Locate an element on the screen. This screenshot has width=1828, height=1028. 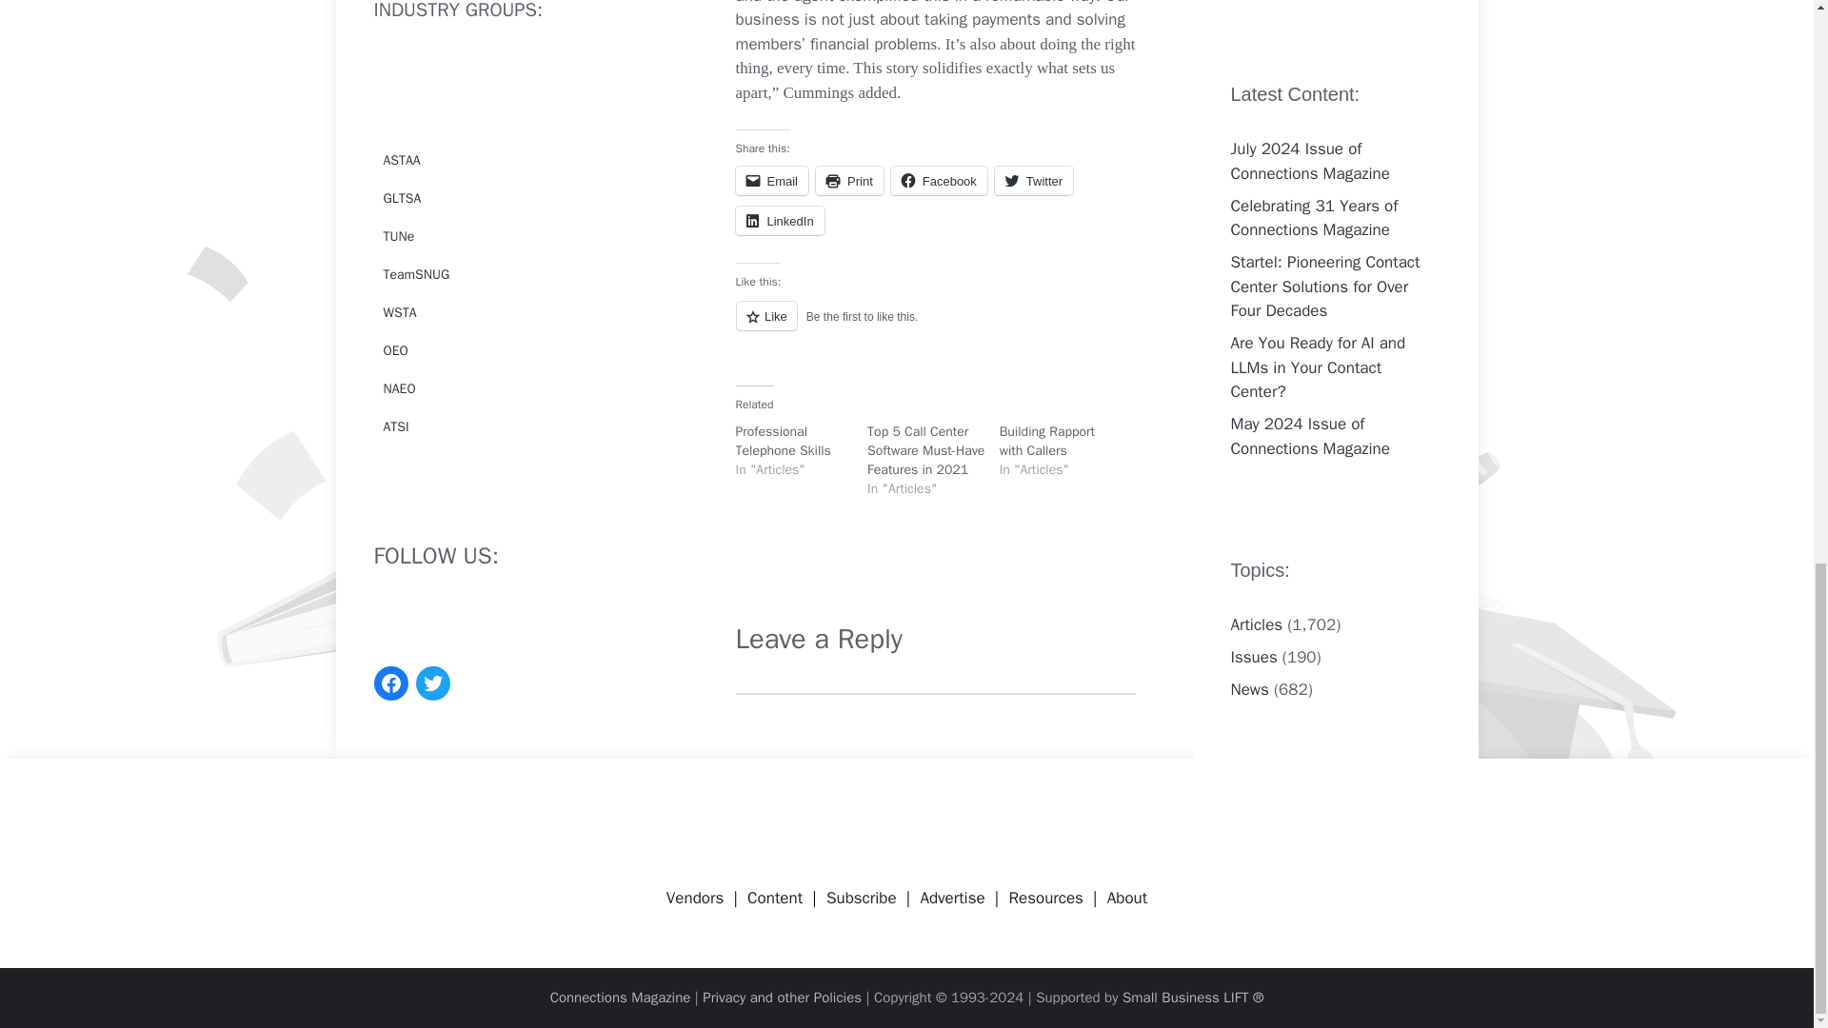
Top 5 Call Center Software Must-Have Features in 2021 is located at coordinates (925, 450).